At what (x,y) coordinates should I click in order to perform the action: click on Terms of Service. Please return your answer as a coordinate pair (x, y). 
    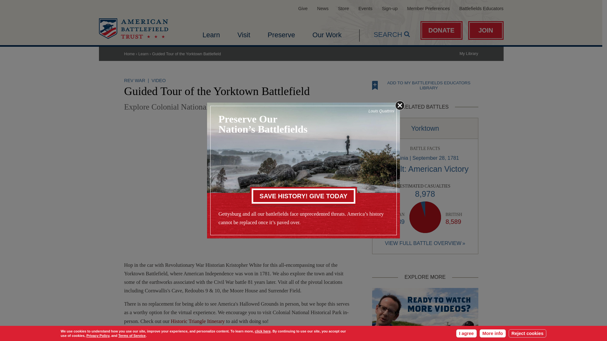
    Looking at the image, I should click on (132, 336).